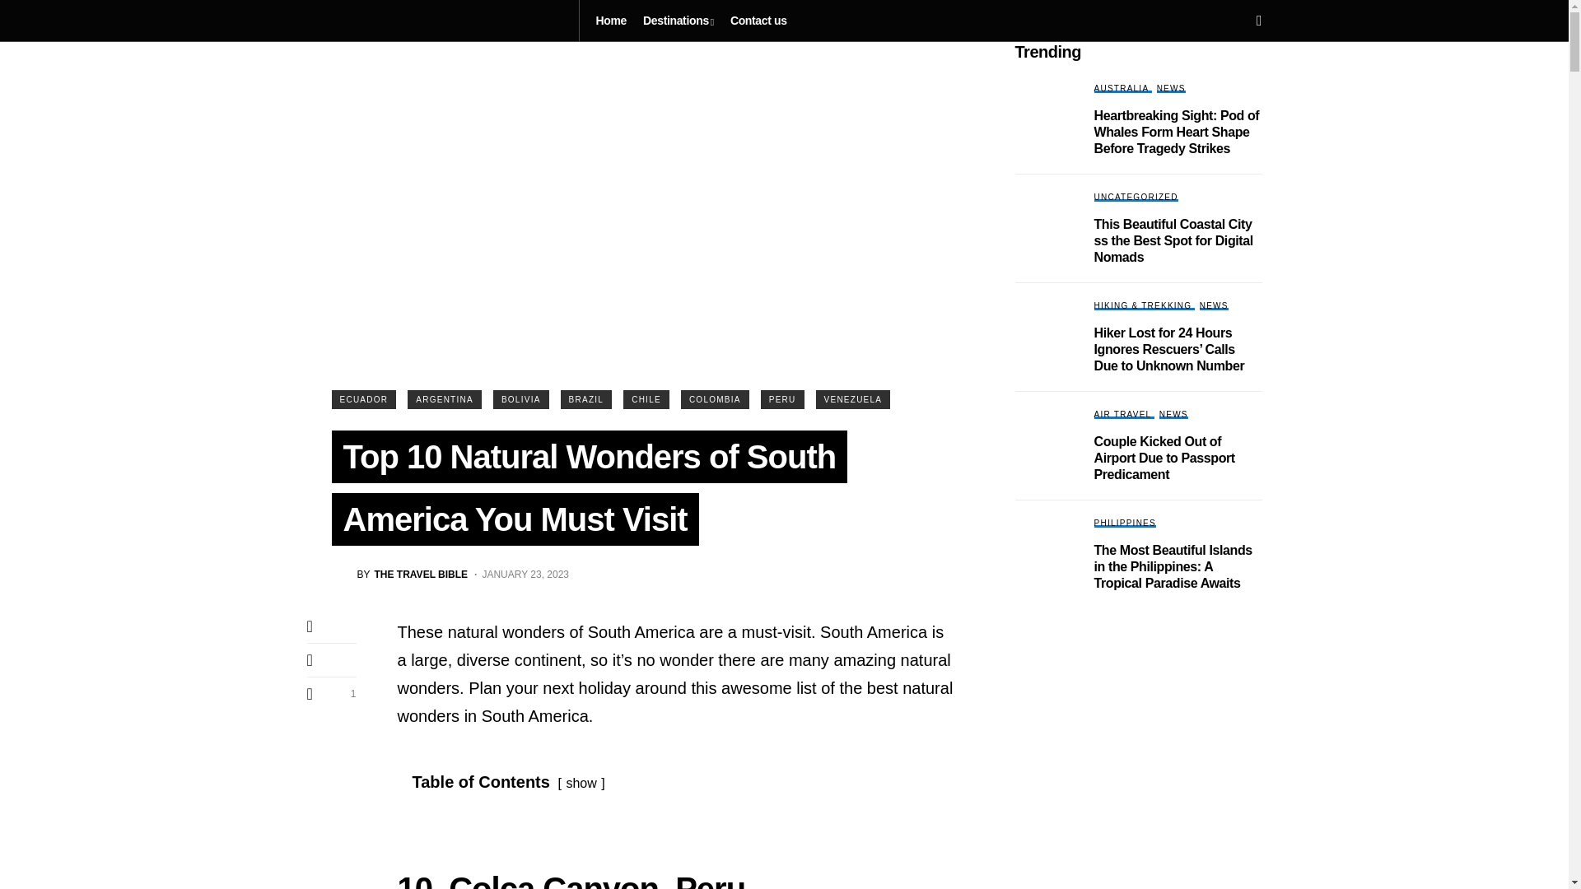  Describe the element at coordinates (399, 574) in the screenshot. I see `View all posts by The Travel Bible` at that location.